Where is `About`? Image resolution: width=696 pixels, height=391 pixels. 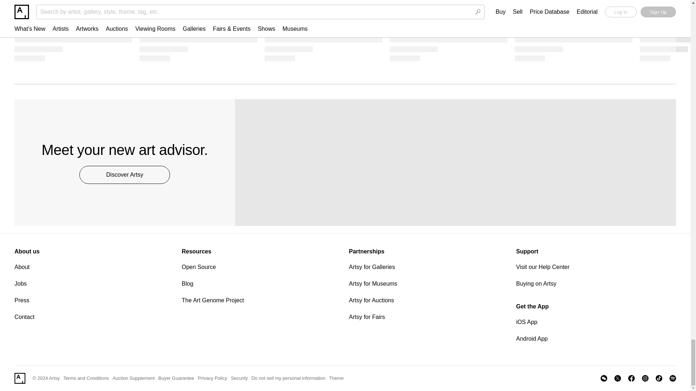
About is located at coordinates (94, 267).